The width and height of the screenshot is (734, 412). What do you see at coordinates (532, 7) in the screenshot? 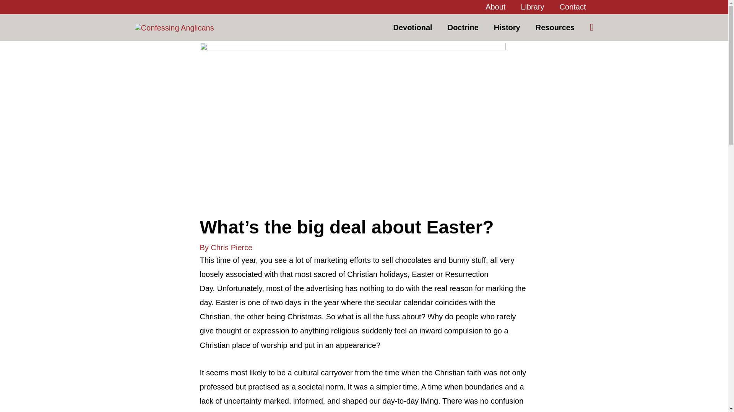
I see `Library` at bounding box center [532, 7].